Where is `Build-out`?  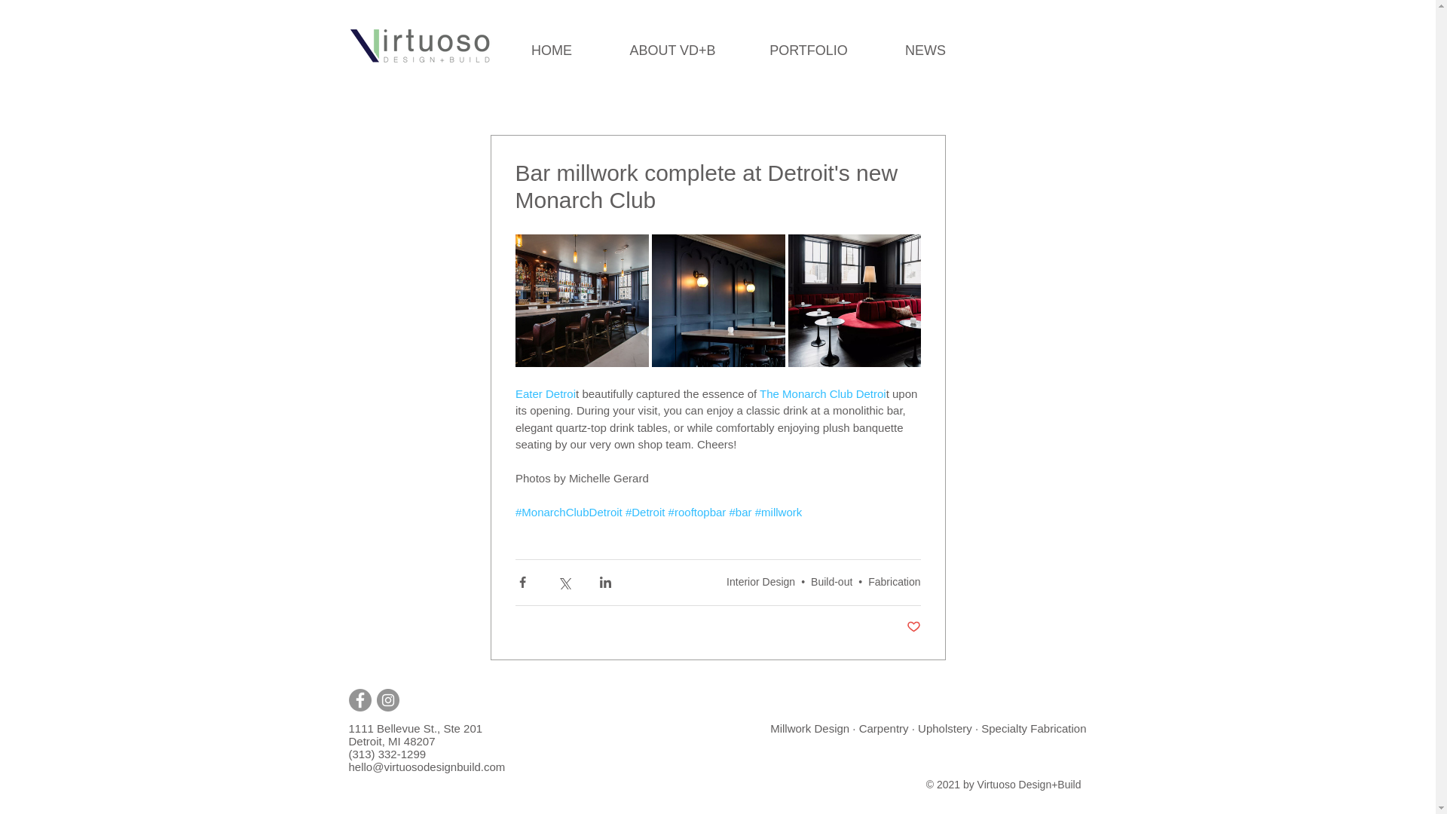 Build-out is located at coordinates (831, 581).